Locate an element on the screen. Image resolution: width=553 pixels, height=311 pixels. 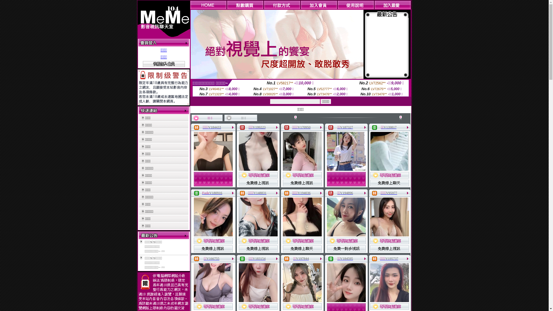
V197844 is located at coordinates (302, 259).